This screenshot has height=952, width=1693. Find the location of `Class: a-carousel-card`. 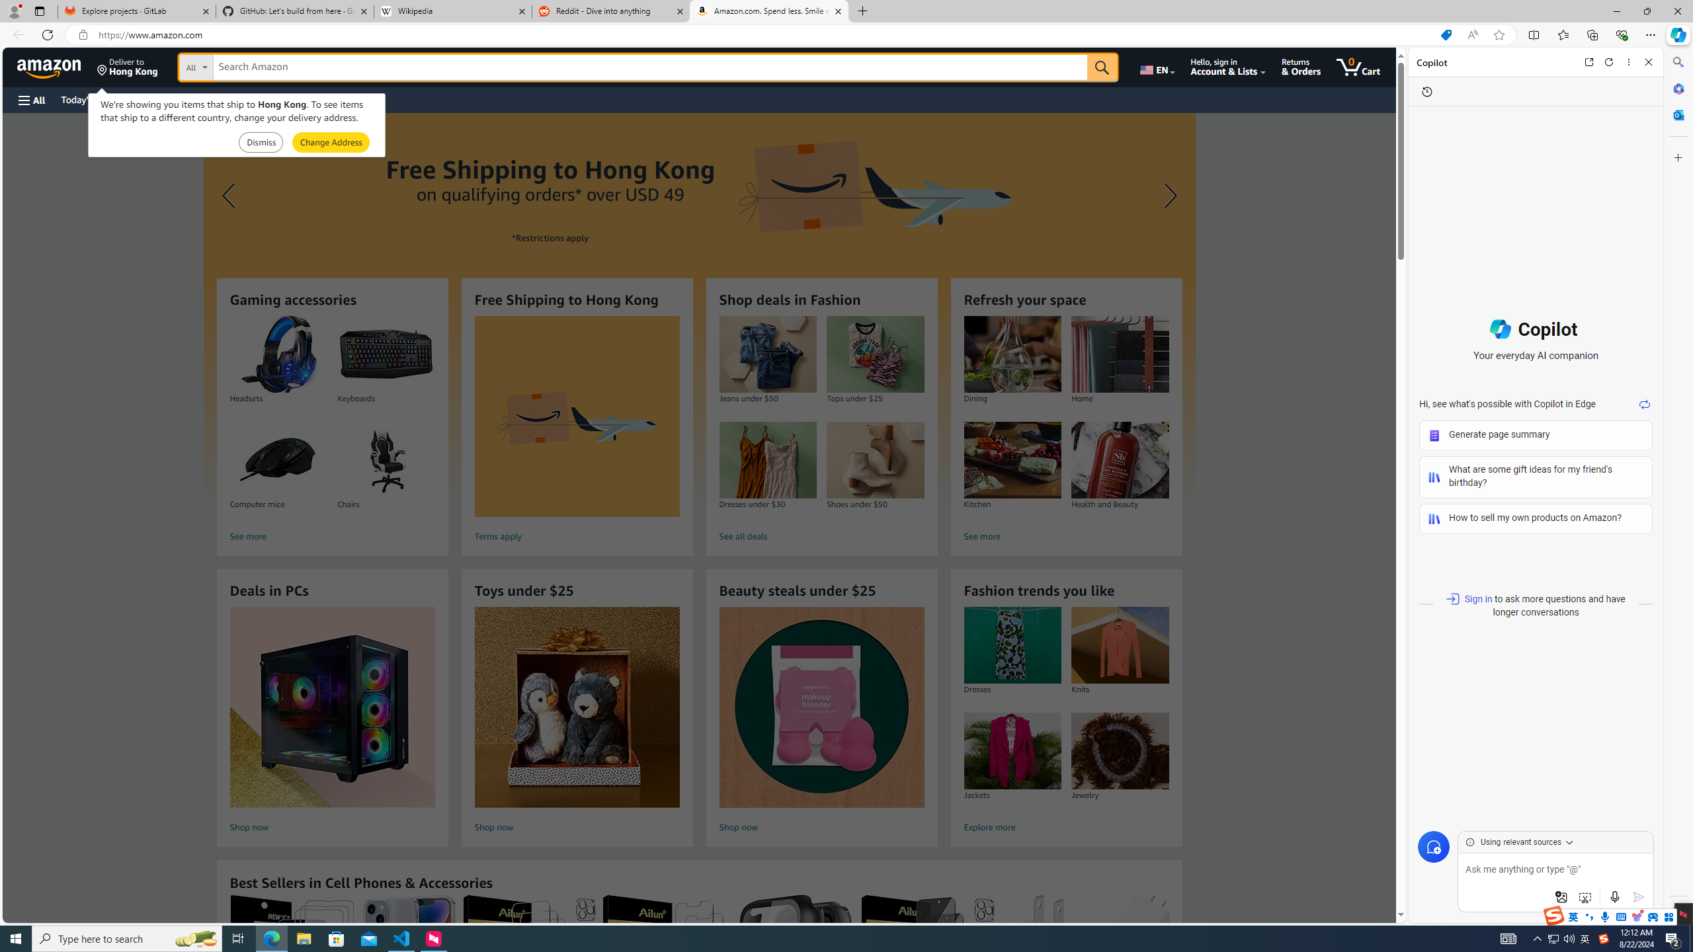

Class: a-carousel-card is located at coordinates (699, 311).